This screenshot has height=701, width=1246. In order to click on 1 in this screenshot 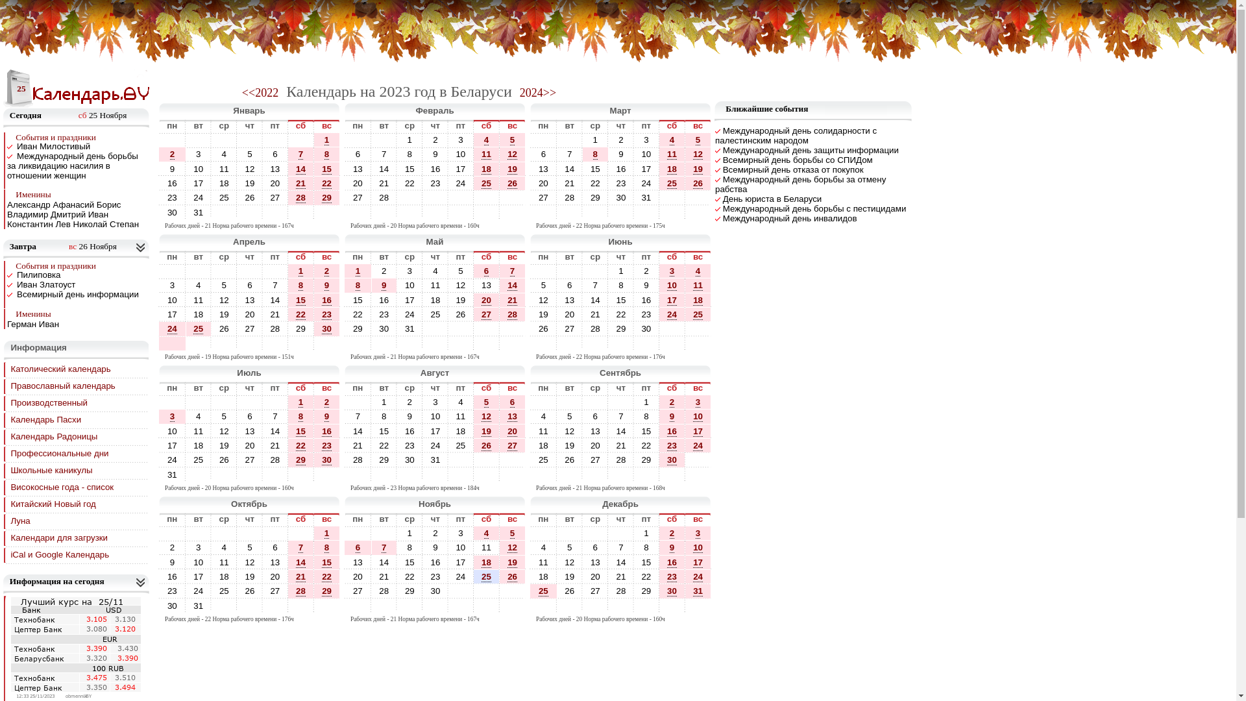, I will do `click(358, 271)`.